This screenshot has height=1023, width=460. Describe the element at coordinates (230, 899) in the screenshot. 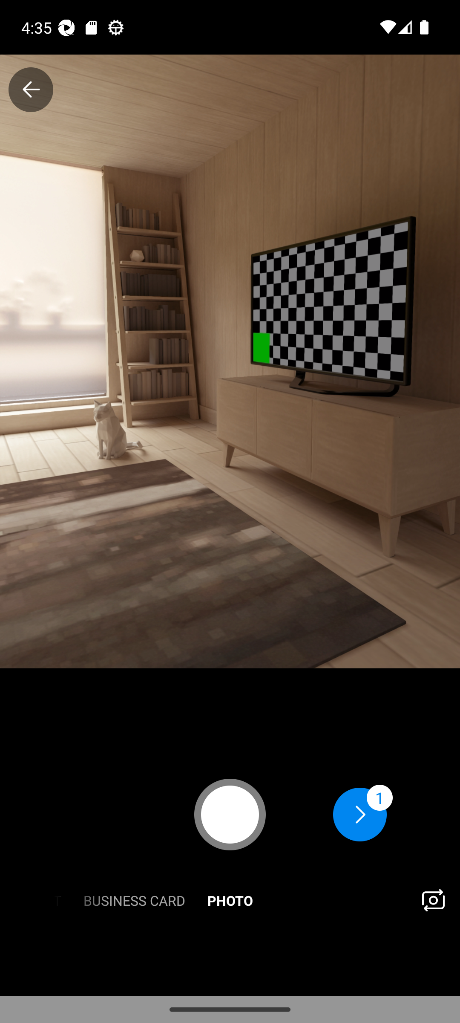

I see `PHOTO` at that location.